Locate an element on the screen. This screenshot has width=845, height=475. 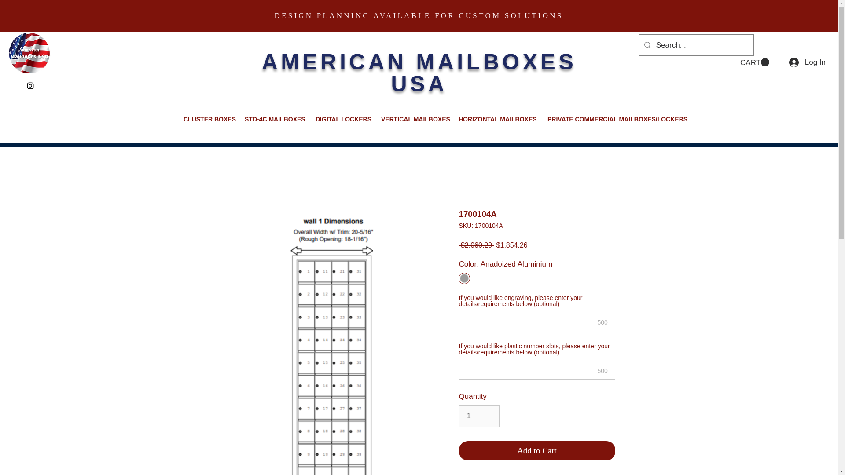
Add to Cart is located at coordinates (537, 451).